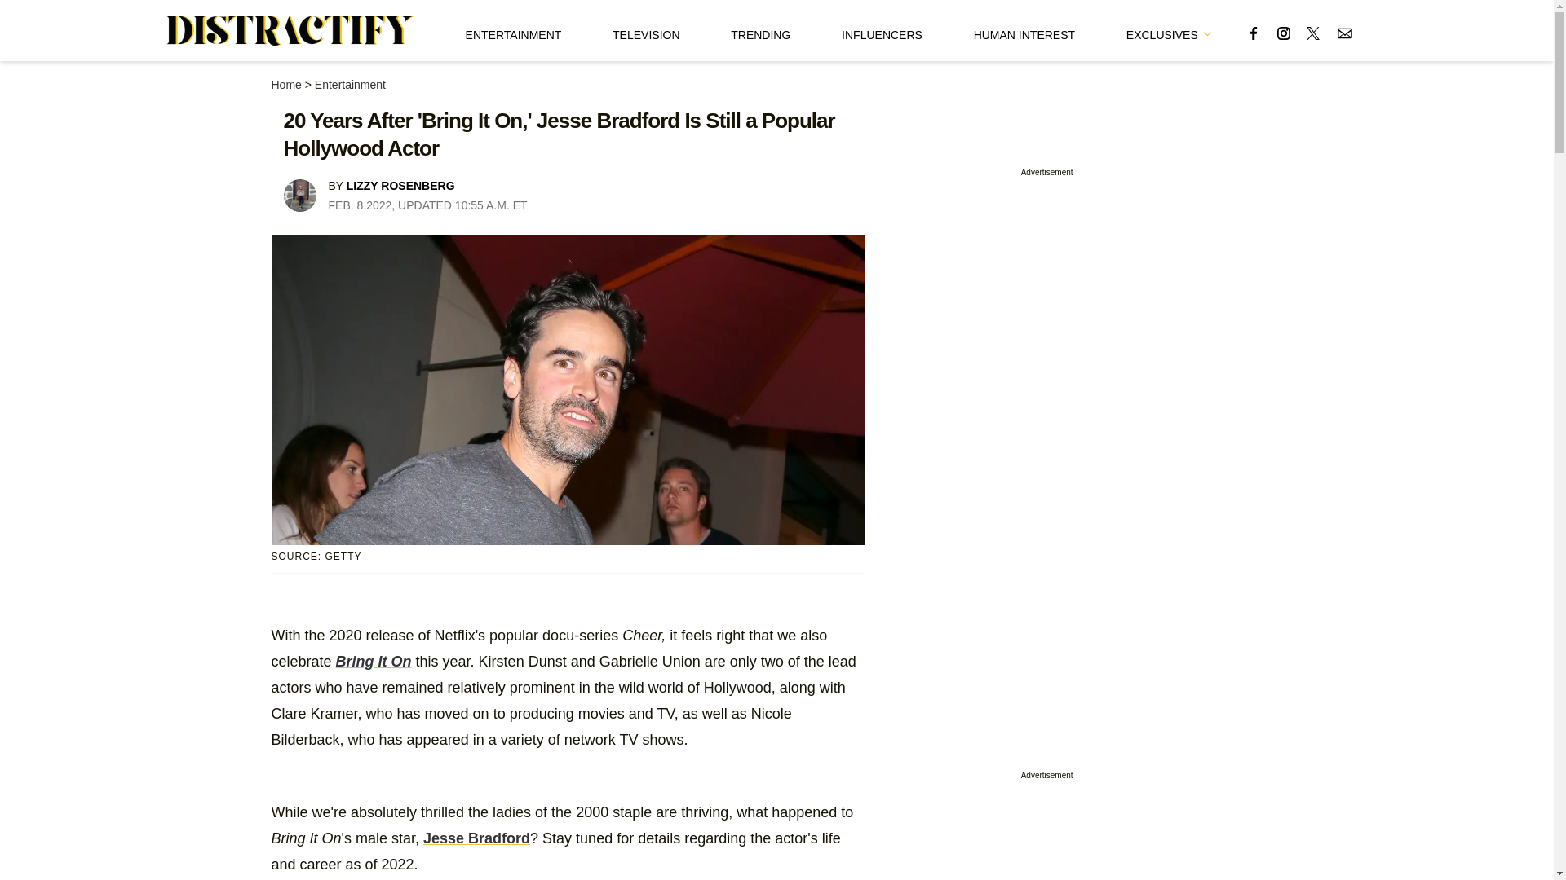  I want to click on LINK TO INSTAGRAM, so click(1284, 33).